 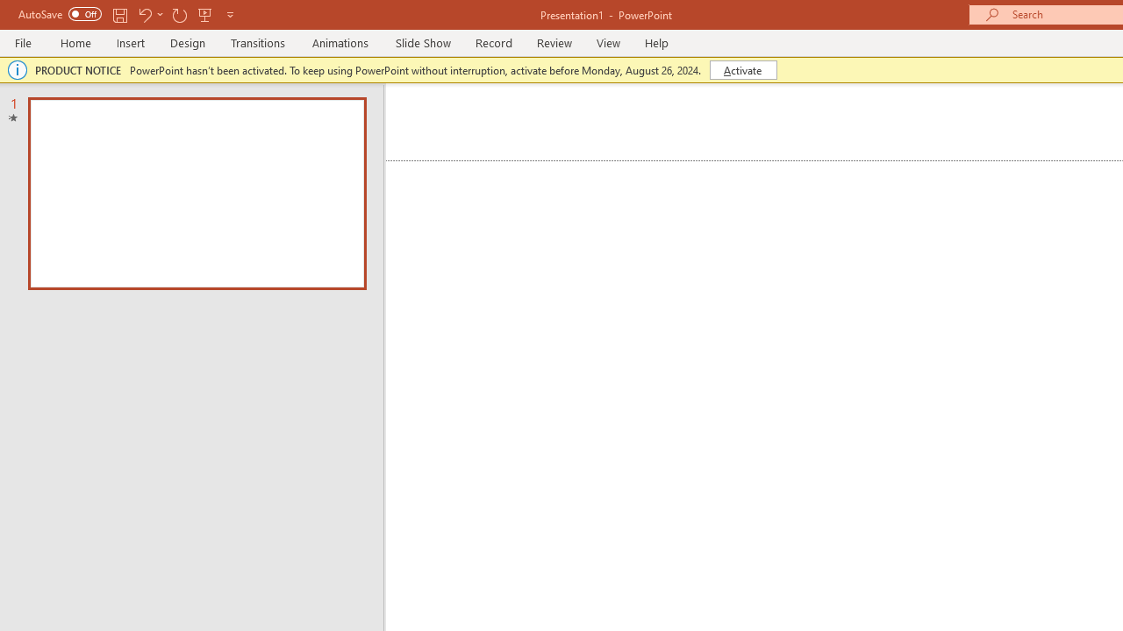 What do you see at coordinates (254, 28) in the screenshot?
I see `Undo Typing` at bounding box center [254, 28].